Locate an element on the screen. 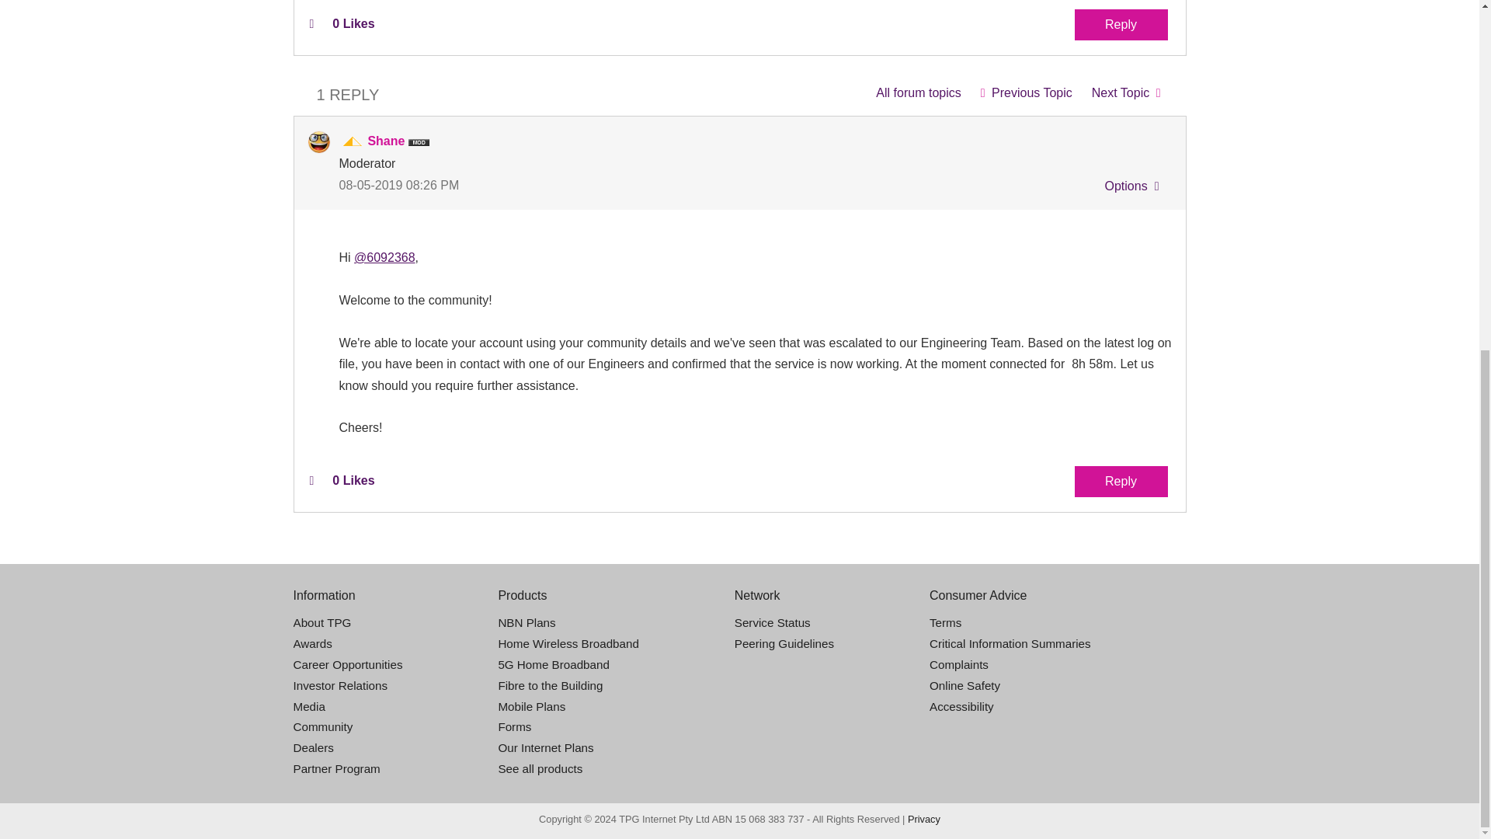 Image resolution: width=1491 pixels, height=839 pixels. The total number of kudos this post has received. is located at coordinates (353, 23).